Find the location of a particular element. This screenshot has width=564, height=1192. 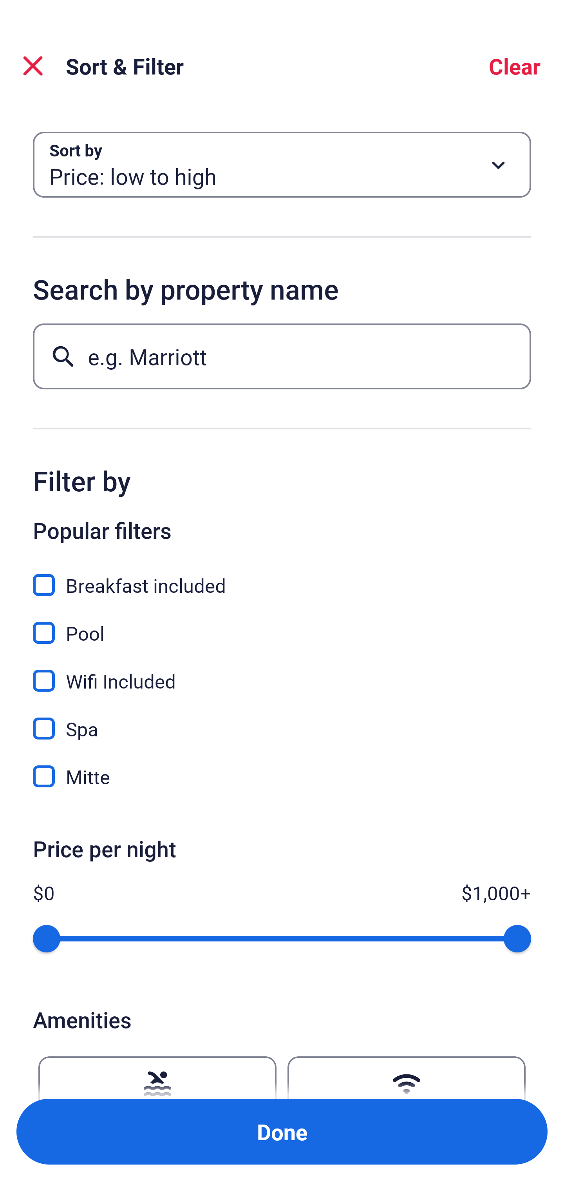

e.g. Marriott Button is located at coordinates (282, 356).